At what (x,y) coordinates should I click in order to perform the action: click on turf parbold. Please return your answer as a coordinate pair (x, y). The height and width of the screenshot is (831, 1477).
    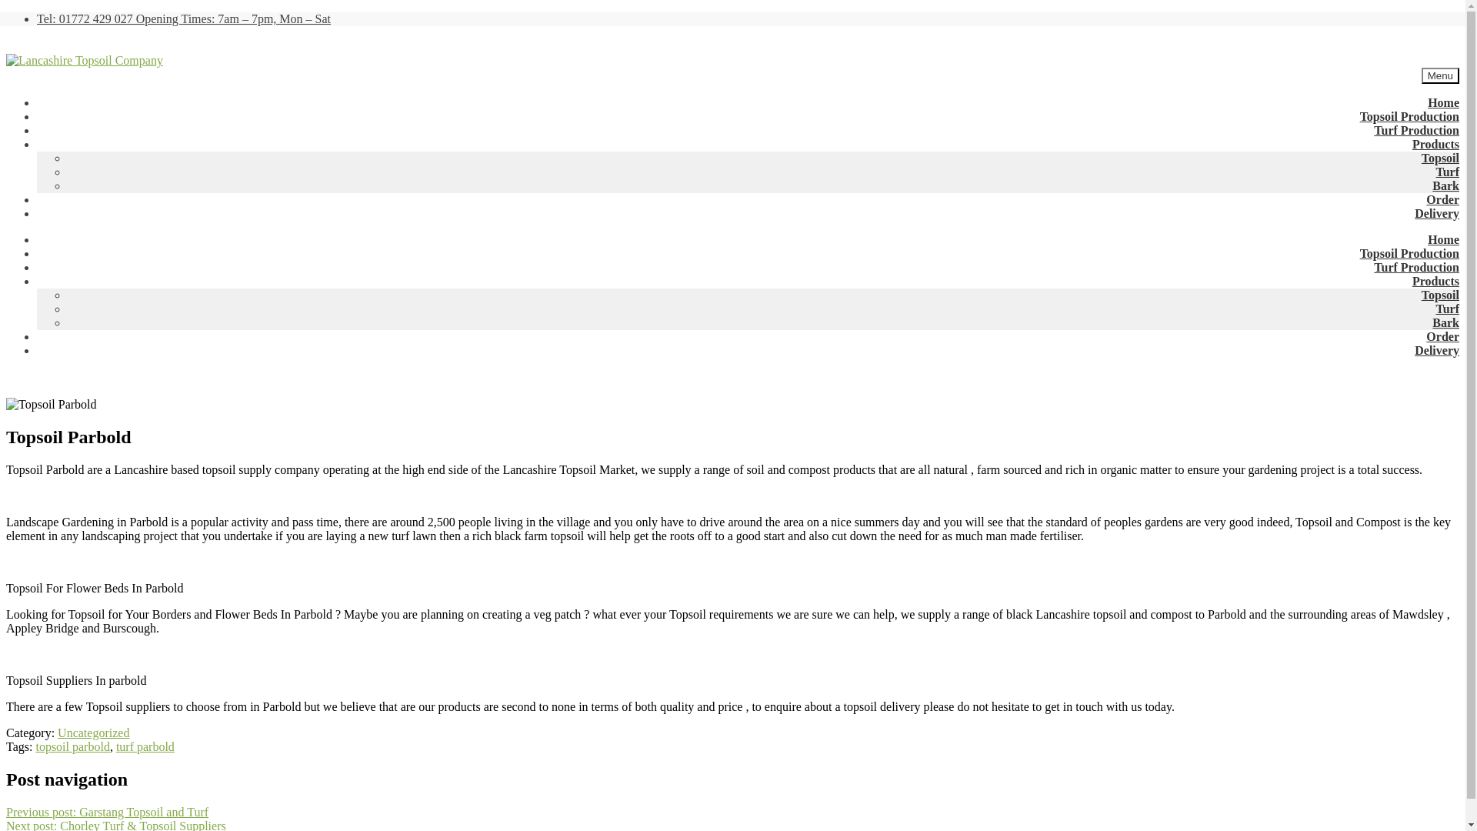
    Looking at the image, I should click on (145, 746).